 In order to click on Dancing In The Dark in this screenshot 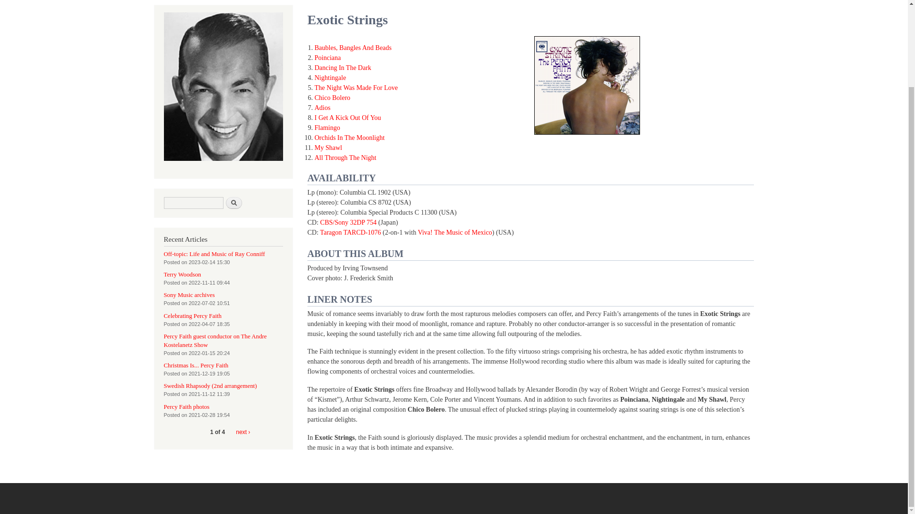, I will do `click(343, 68)`.